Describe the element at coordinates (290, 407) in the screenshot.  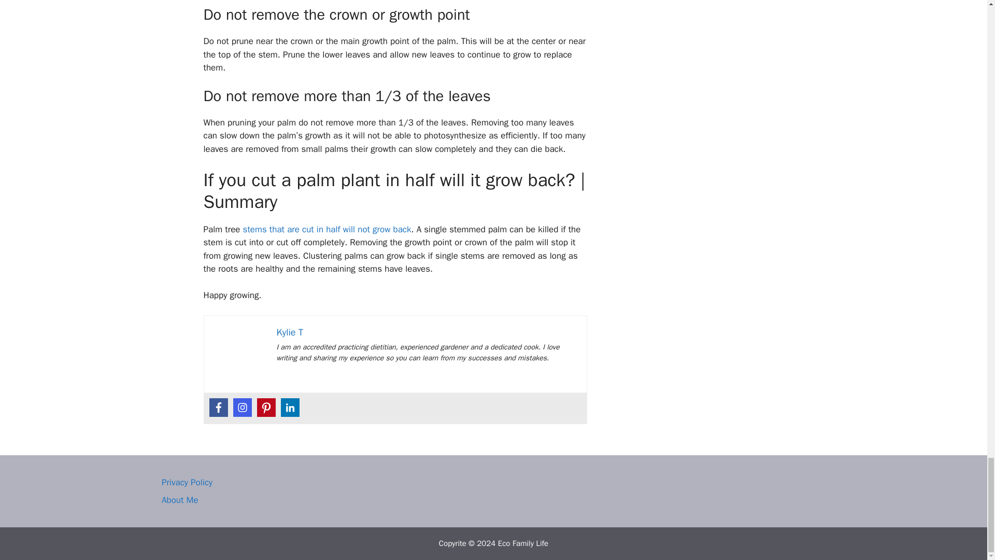
I see `Linkedin` at that location.